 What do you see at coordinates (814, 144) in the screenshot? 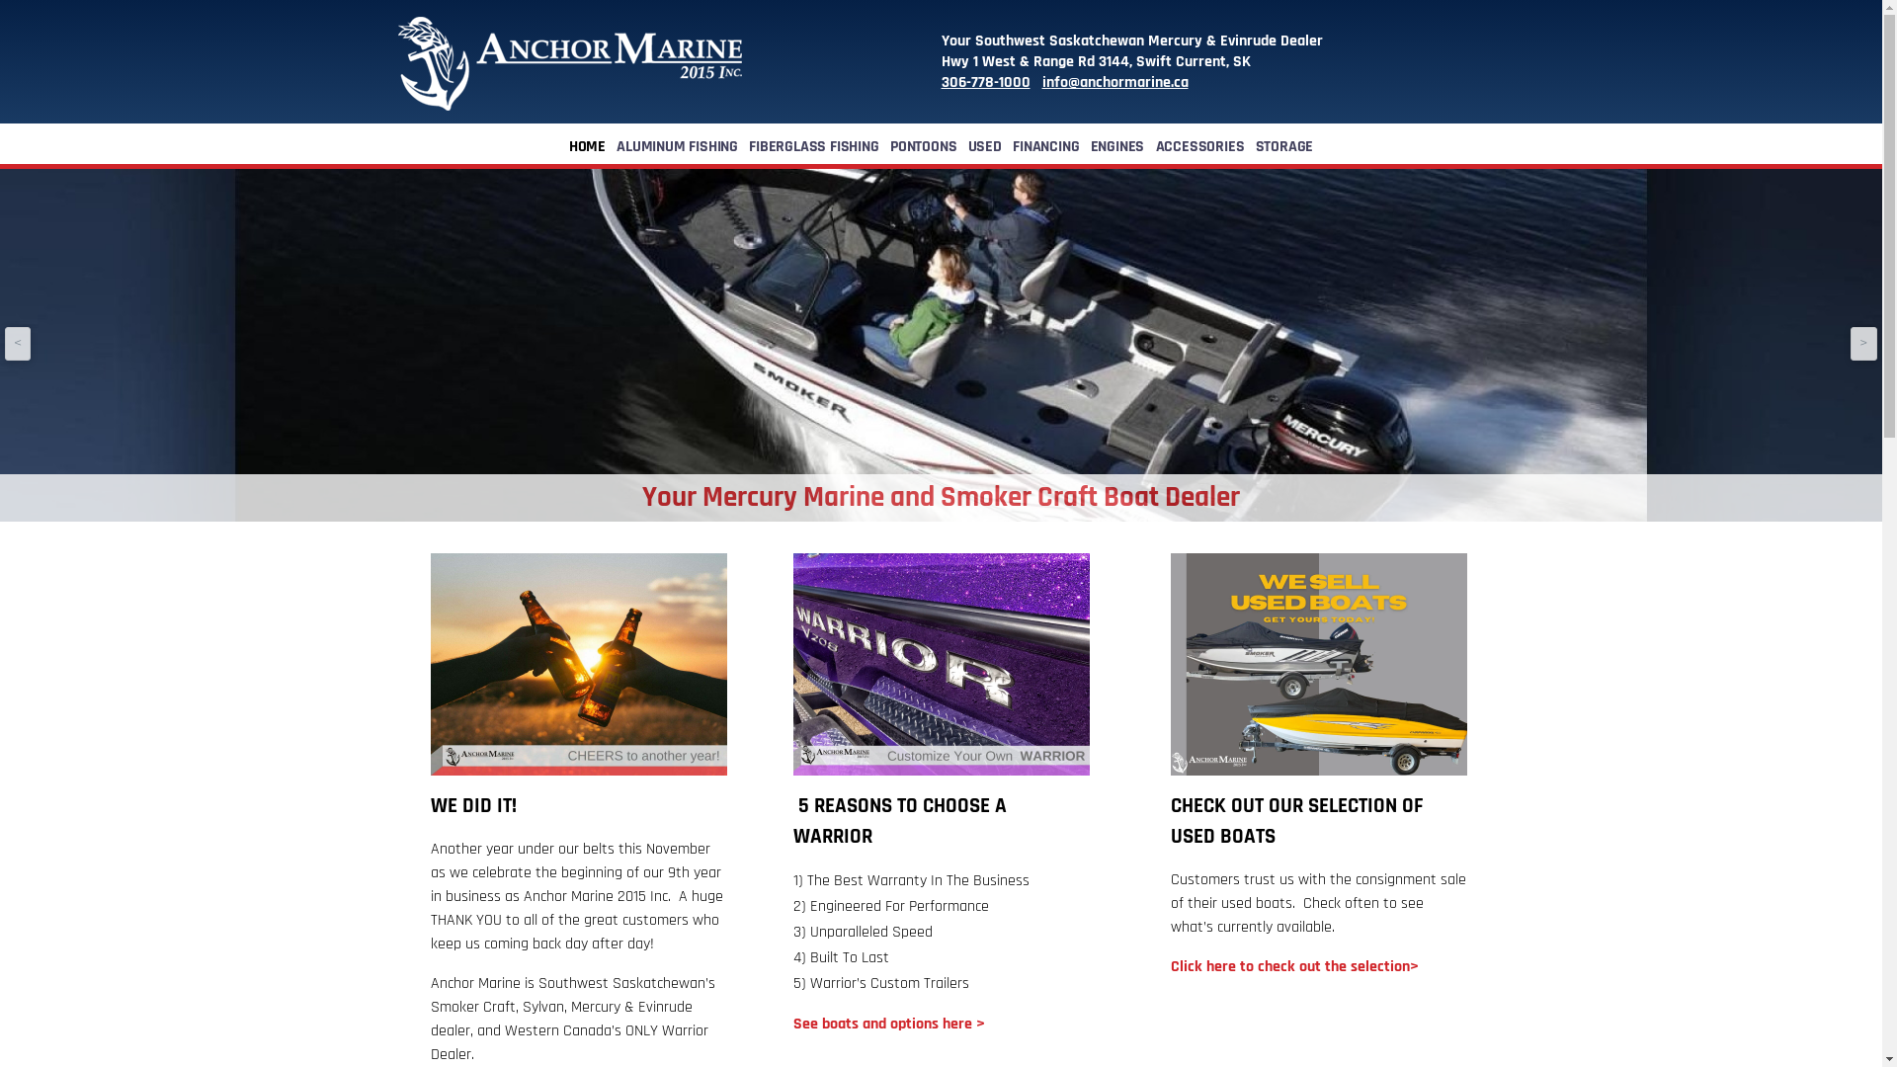
I see `FIBERGLASS FISHING` at bounding box center [814, 144].